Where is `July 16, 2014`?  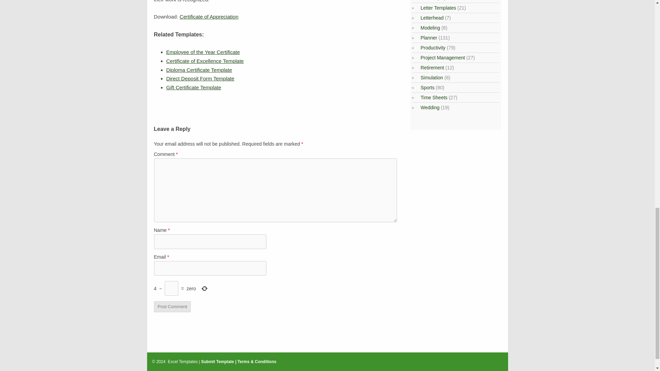 July 16, 2014 is located at coordinates (199, 70).